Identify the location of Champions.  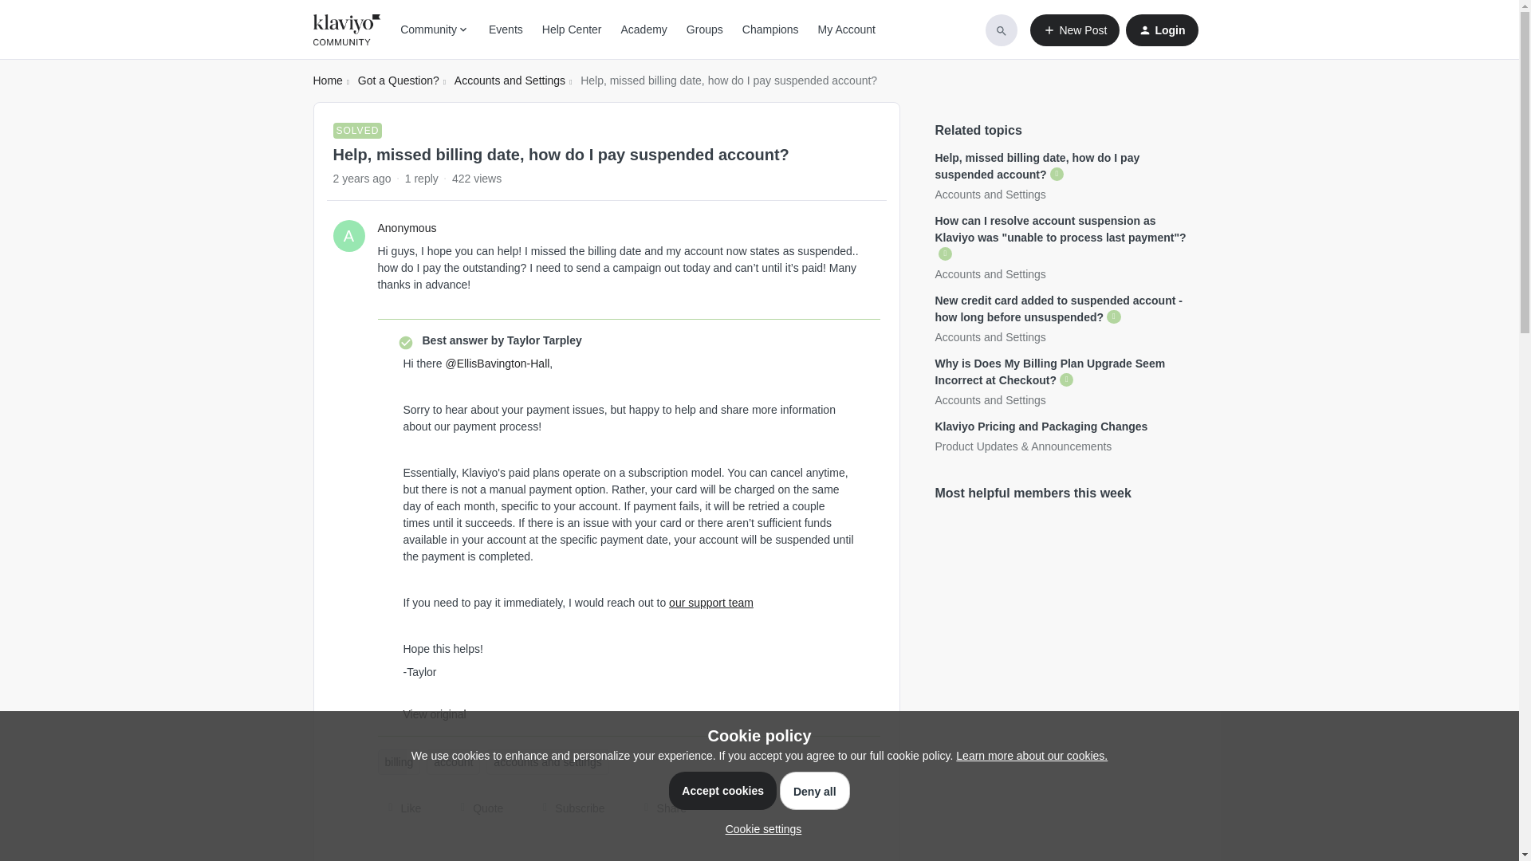
(770, 29).